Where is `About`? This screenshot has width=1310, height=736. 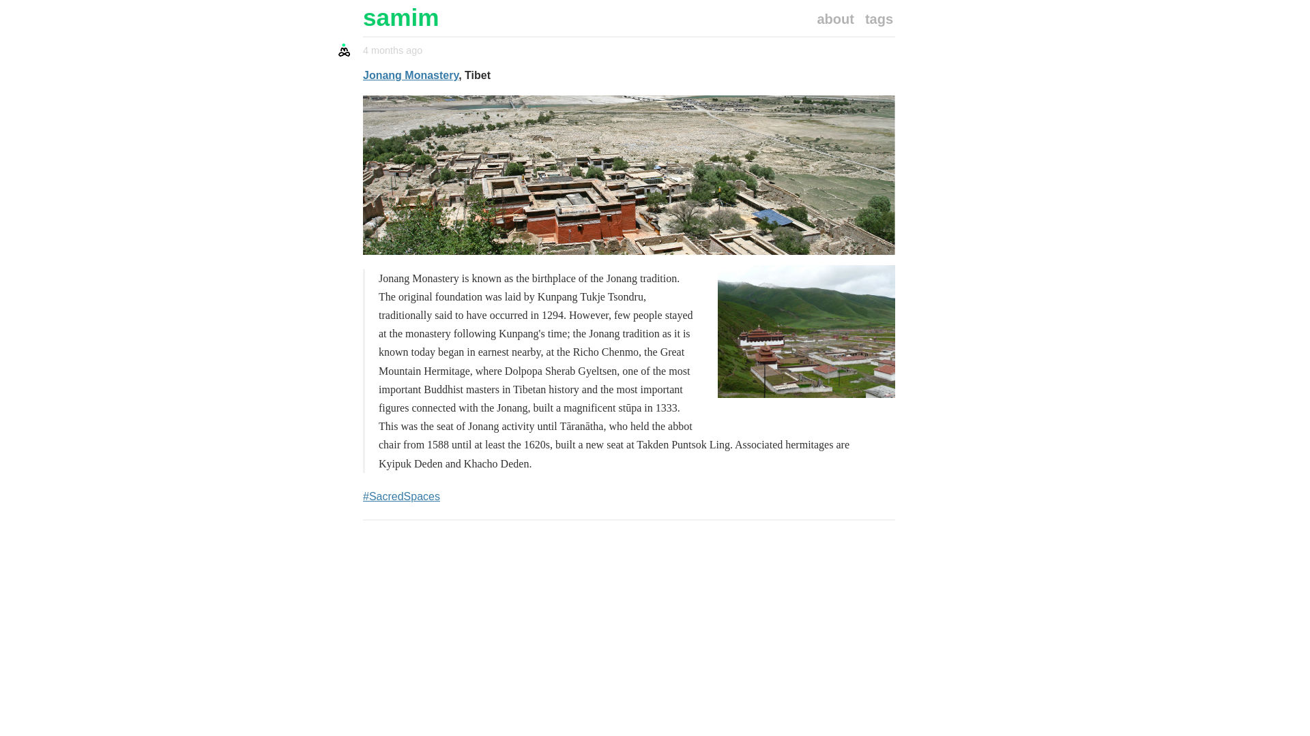
About is located at coordinates (835, 19).